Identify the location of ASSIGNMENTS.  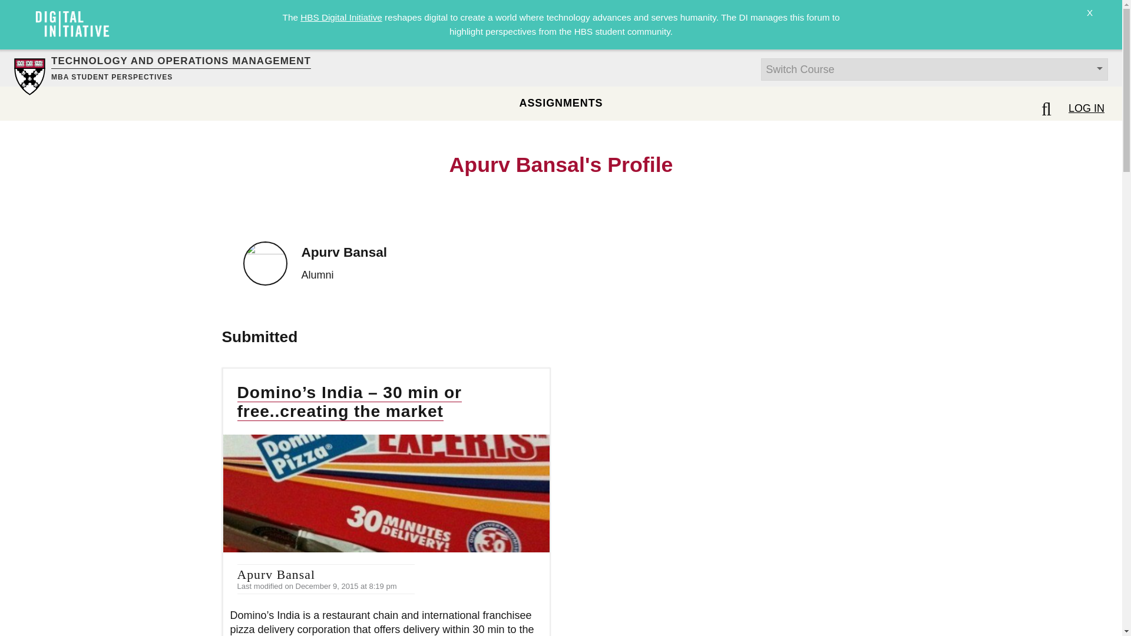
(561, 102).